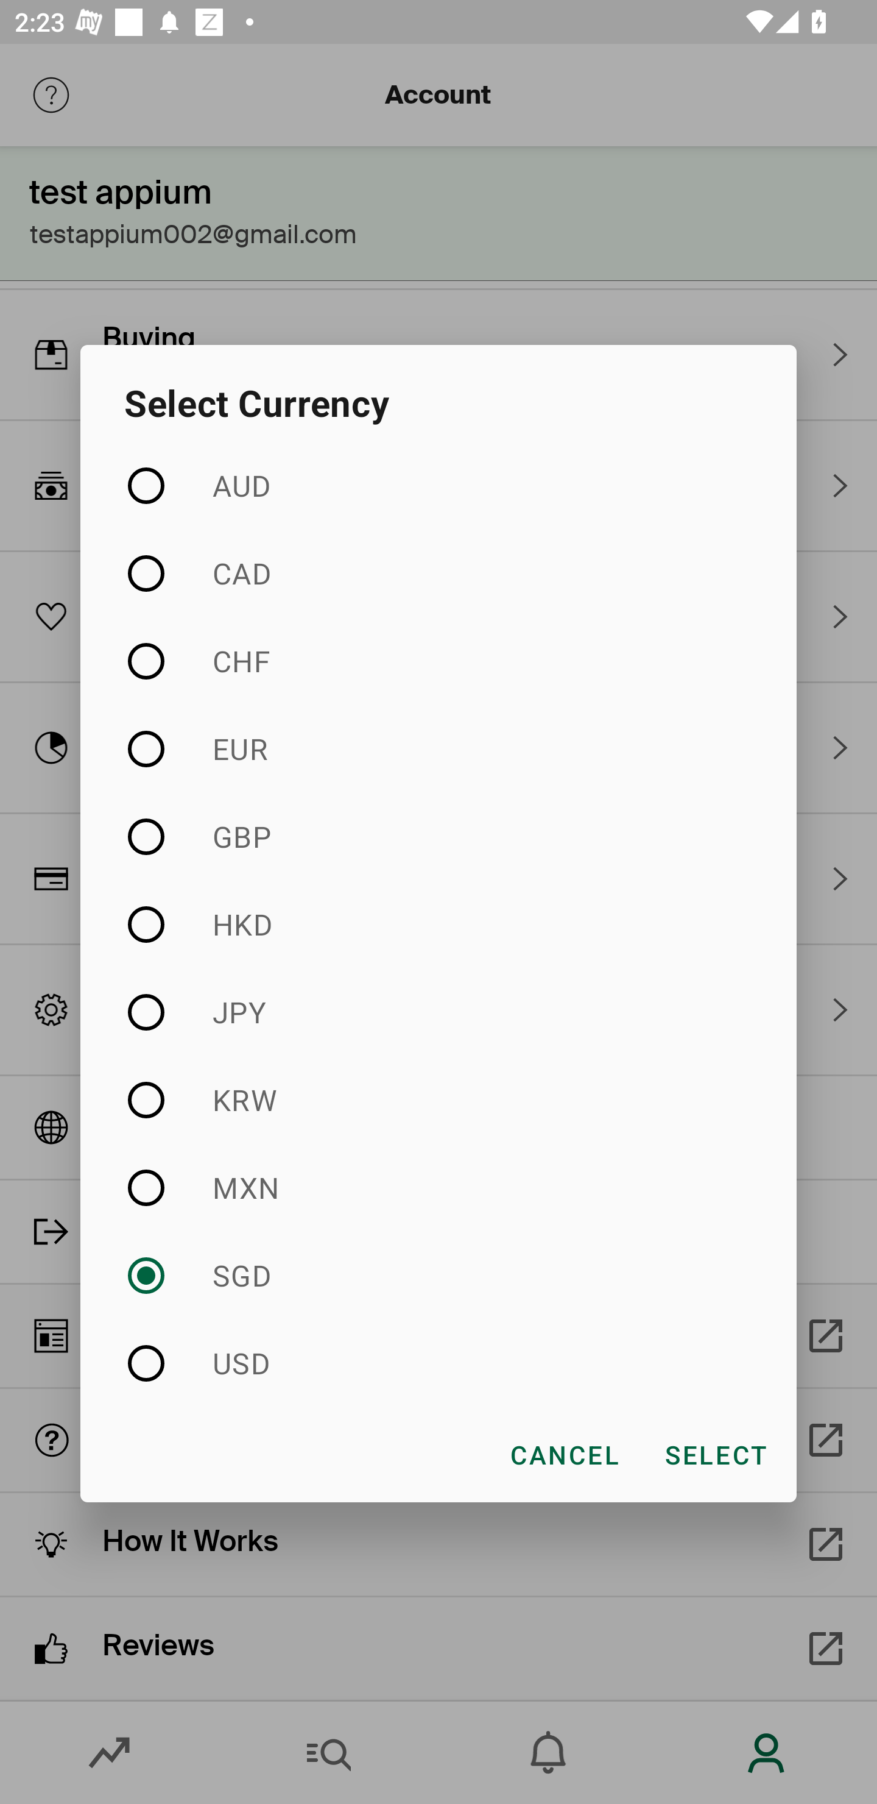  Describe the element at coordinates (438, 750) in the screenshot. I see `EUR` at that location.